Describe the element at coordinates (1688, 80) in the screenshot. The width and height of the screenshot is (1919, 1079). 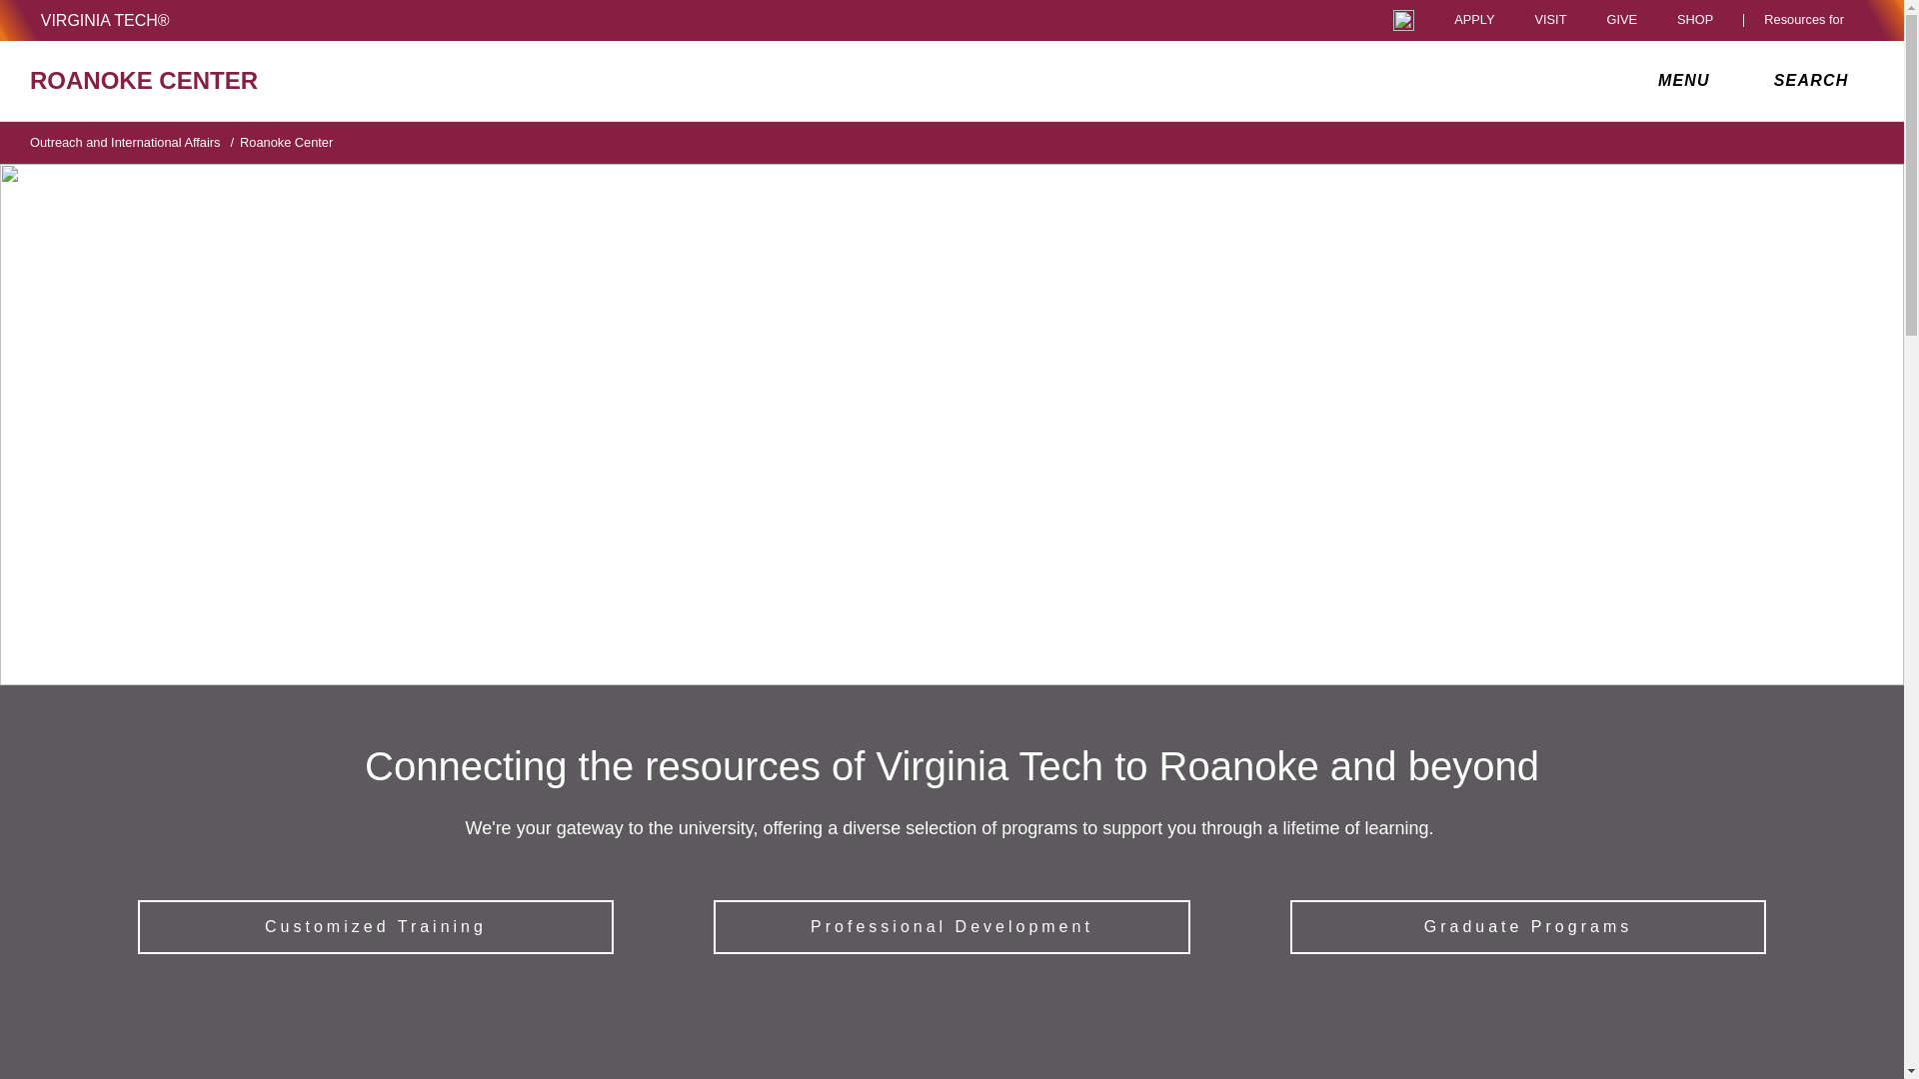
I see `MENU` at that location.